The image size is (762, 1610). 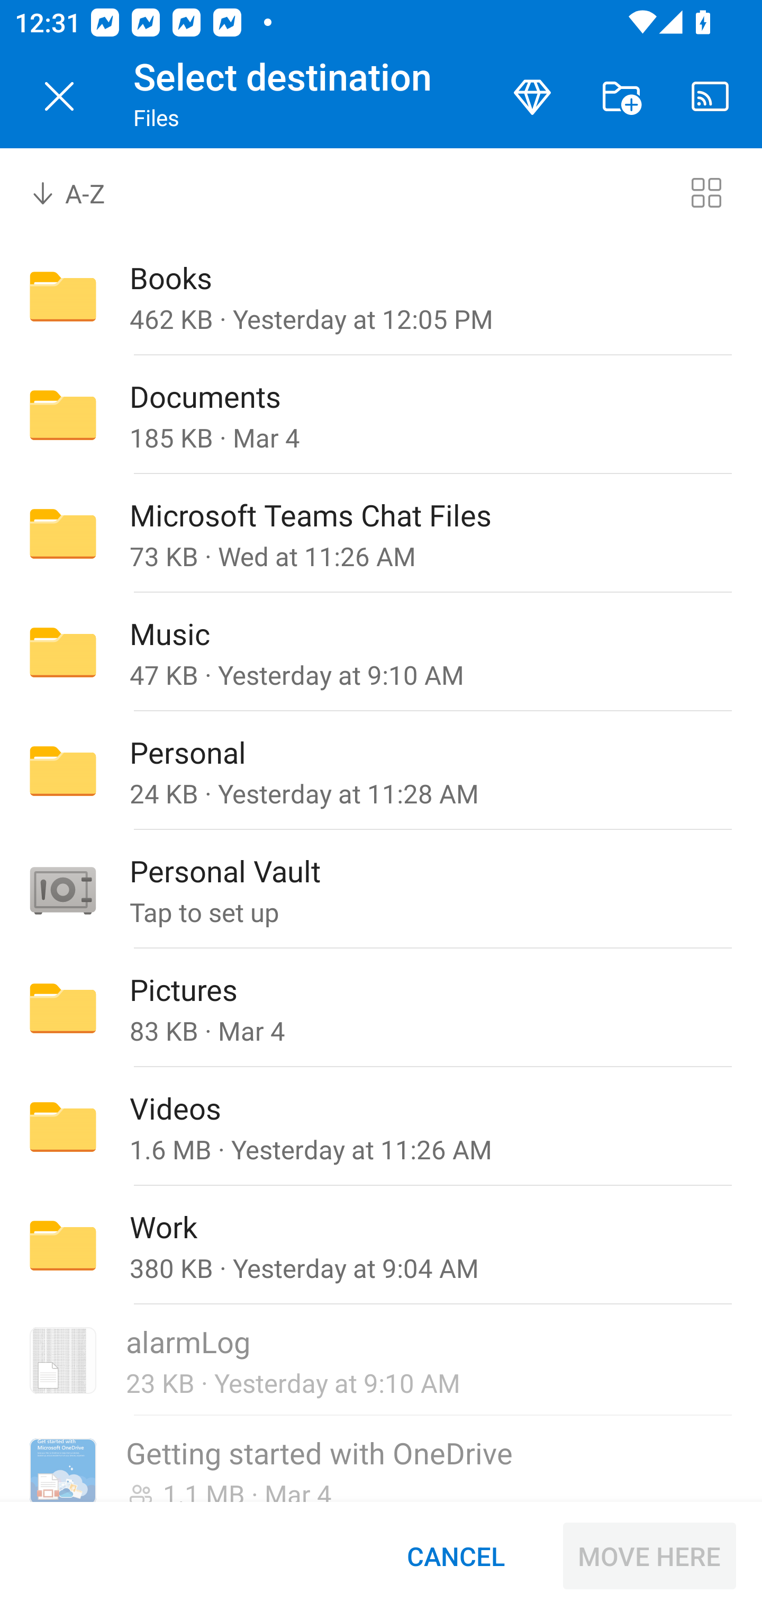 I want to click on More actions button, so click(x=621, y=96).